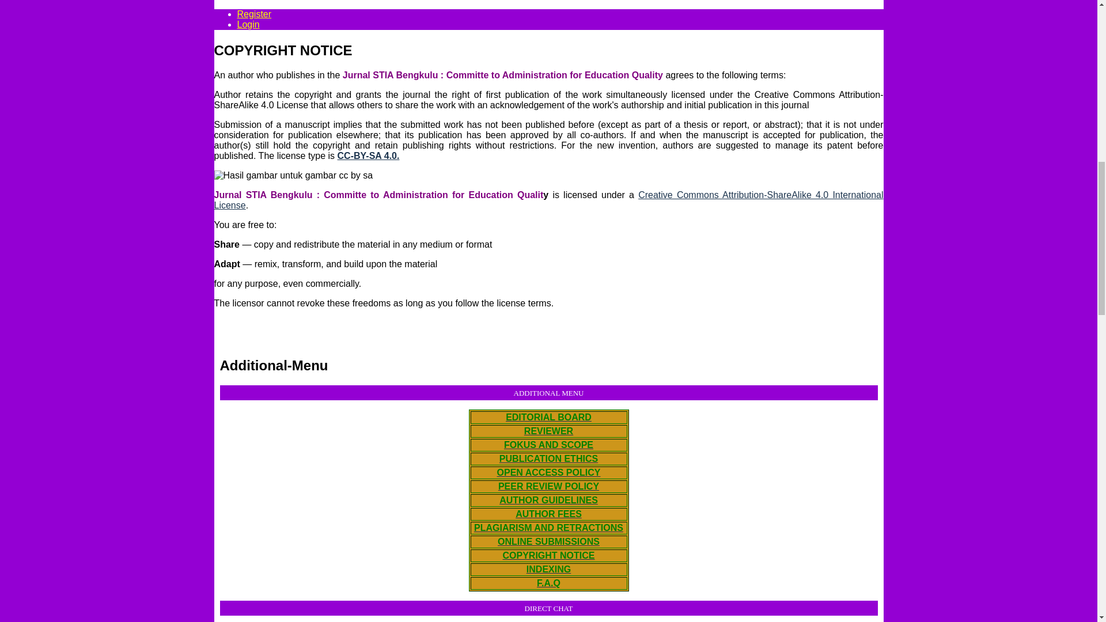  What do you see at coordinates (548, 431) in the screenshot?
I see `REVIEWER` at bounding box center [548, 431].